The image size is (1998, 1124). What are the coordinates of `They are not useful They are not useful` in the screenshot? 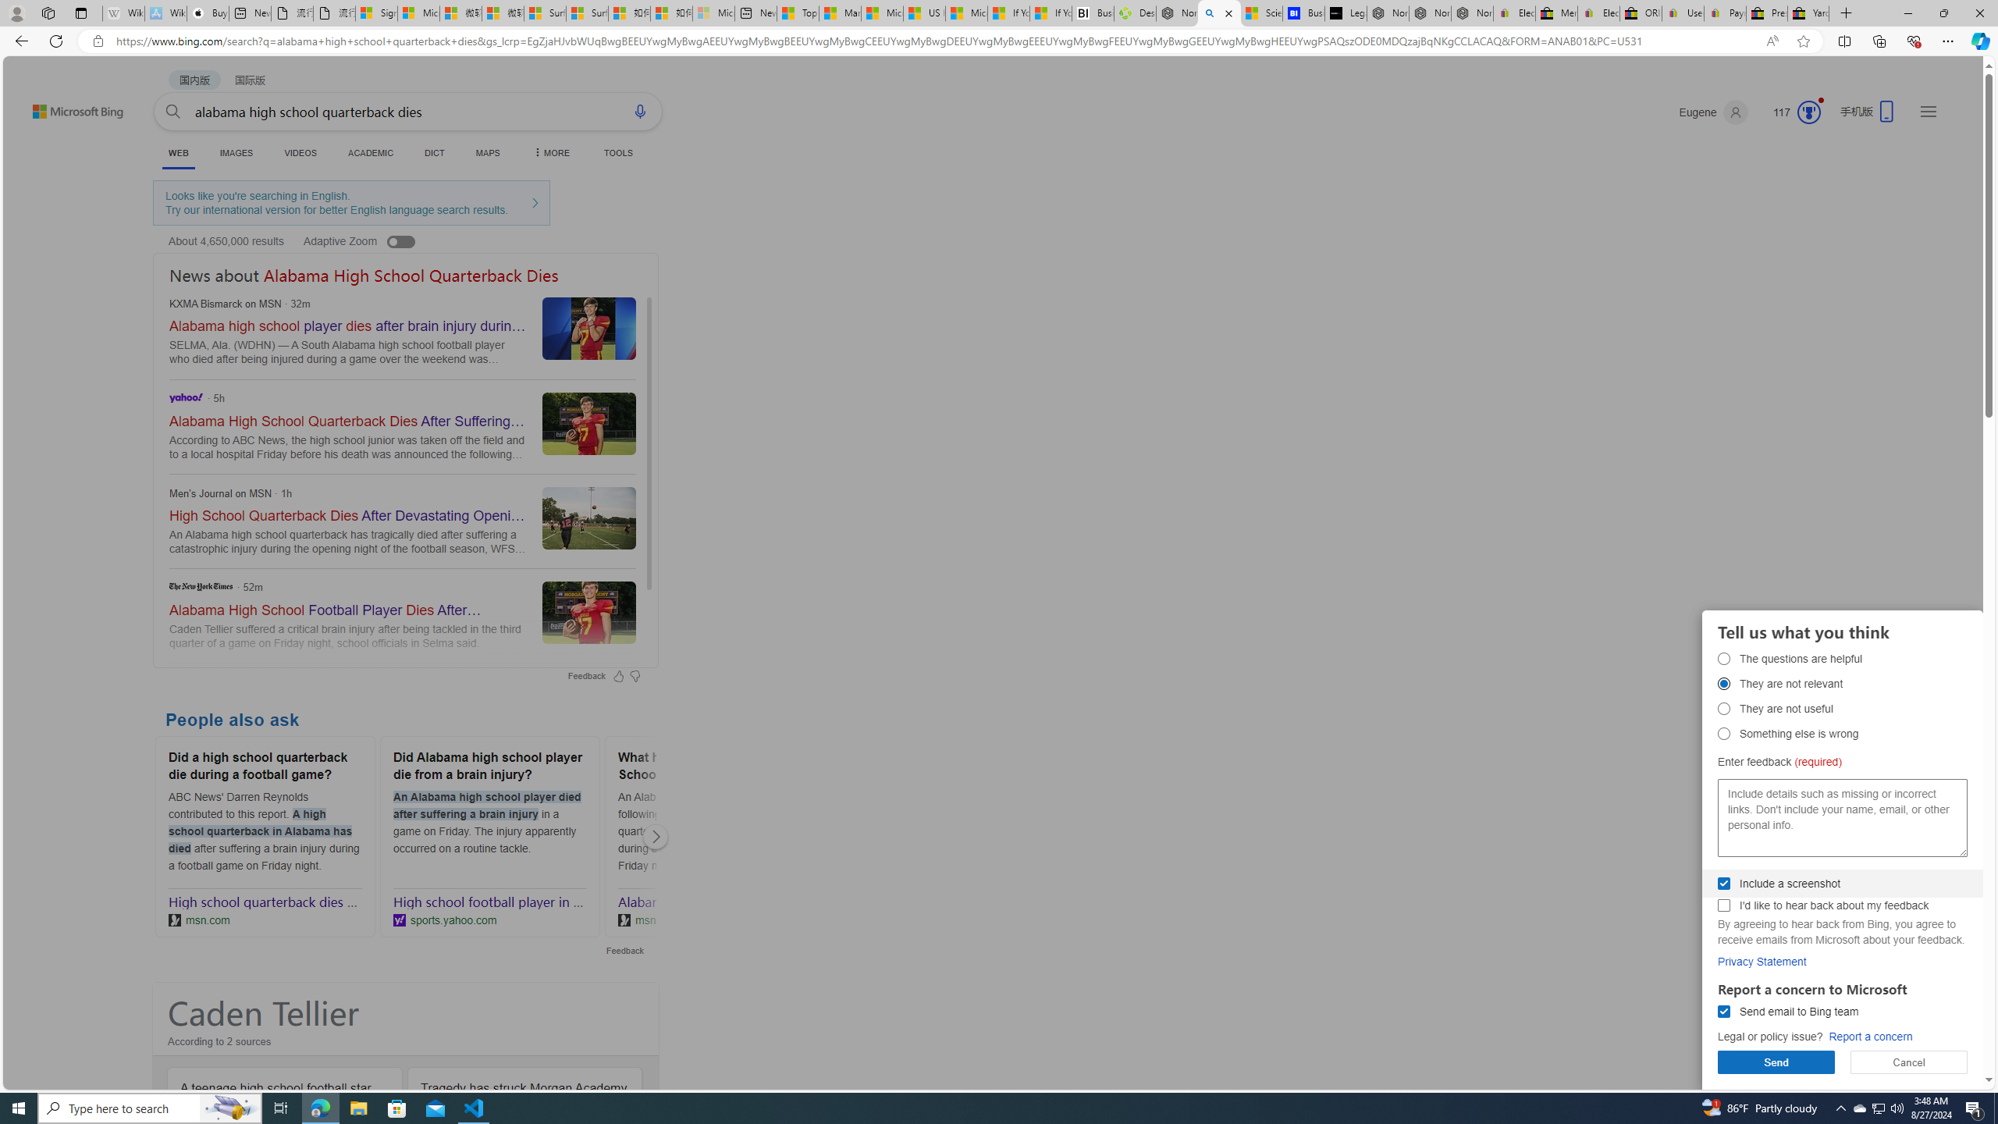 It's located at (1723, 709).